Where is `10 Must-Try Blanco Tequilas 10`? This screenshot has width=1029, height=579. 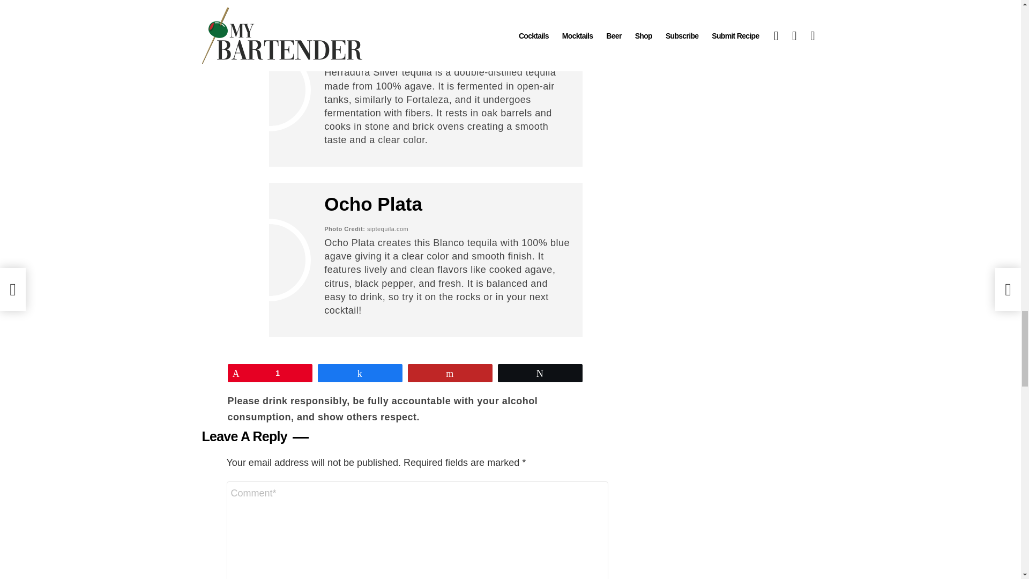 10 Must-Try Blanco Tequilas 10 is located at coordinates (269, 90).